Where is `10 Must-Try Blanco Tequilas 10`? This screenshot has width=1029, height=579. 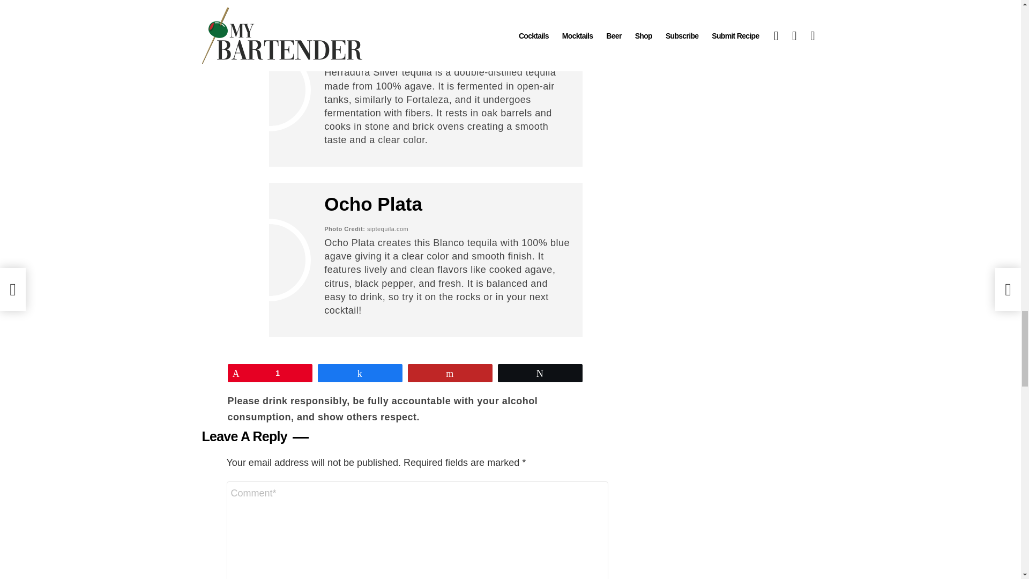 10 Must-Try Blanco Tequilas 10 is located at coordinates (269, 90).